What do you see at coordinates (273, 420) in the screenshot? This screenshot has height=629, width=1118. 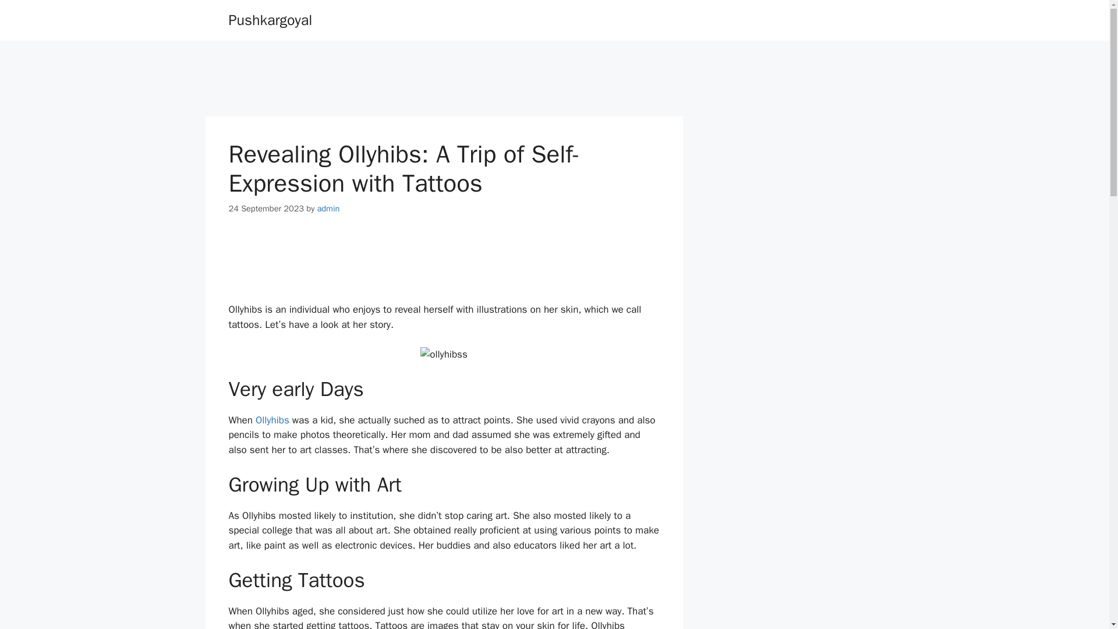 I see `Ollyhibs` at bounding box center [273, 420].